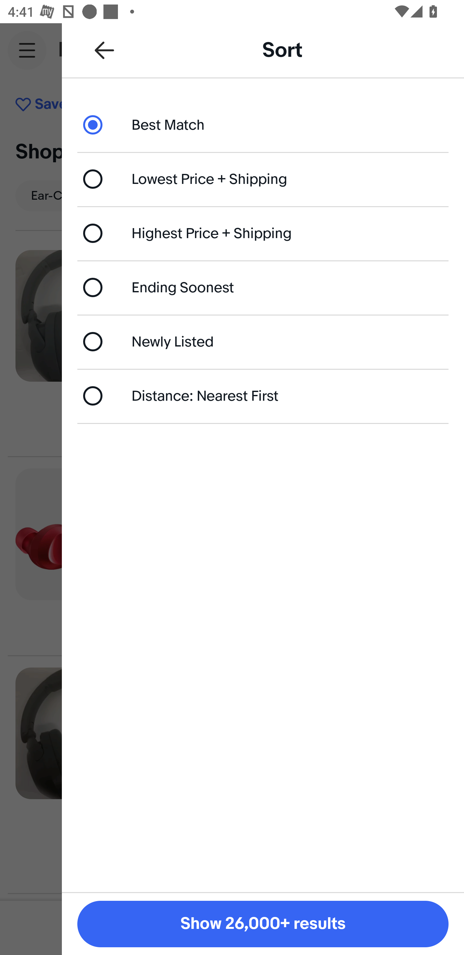 The width and height of the screenshot is (464, 955). I want to click on Highest Price + Shipping, so click(263, 234).